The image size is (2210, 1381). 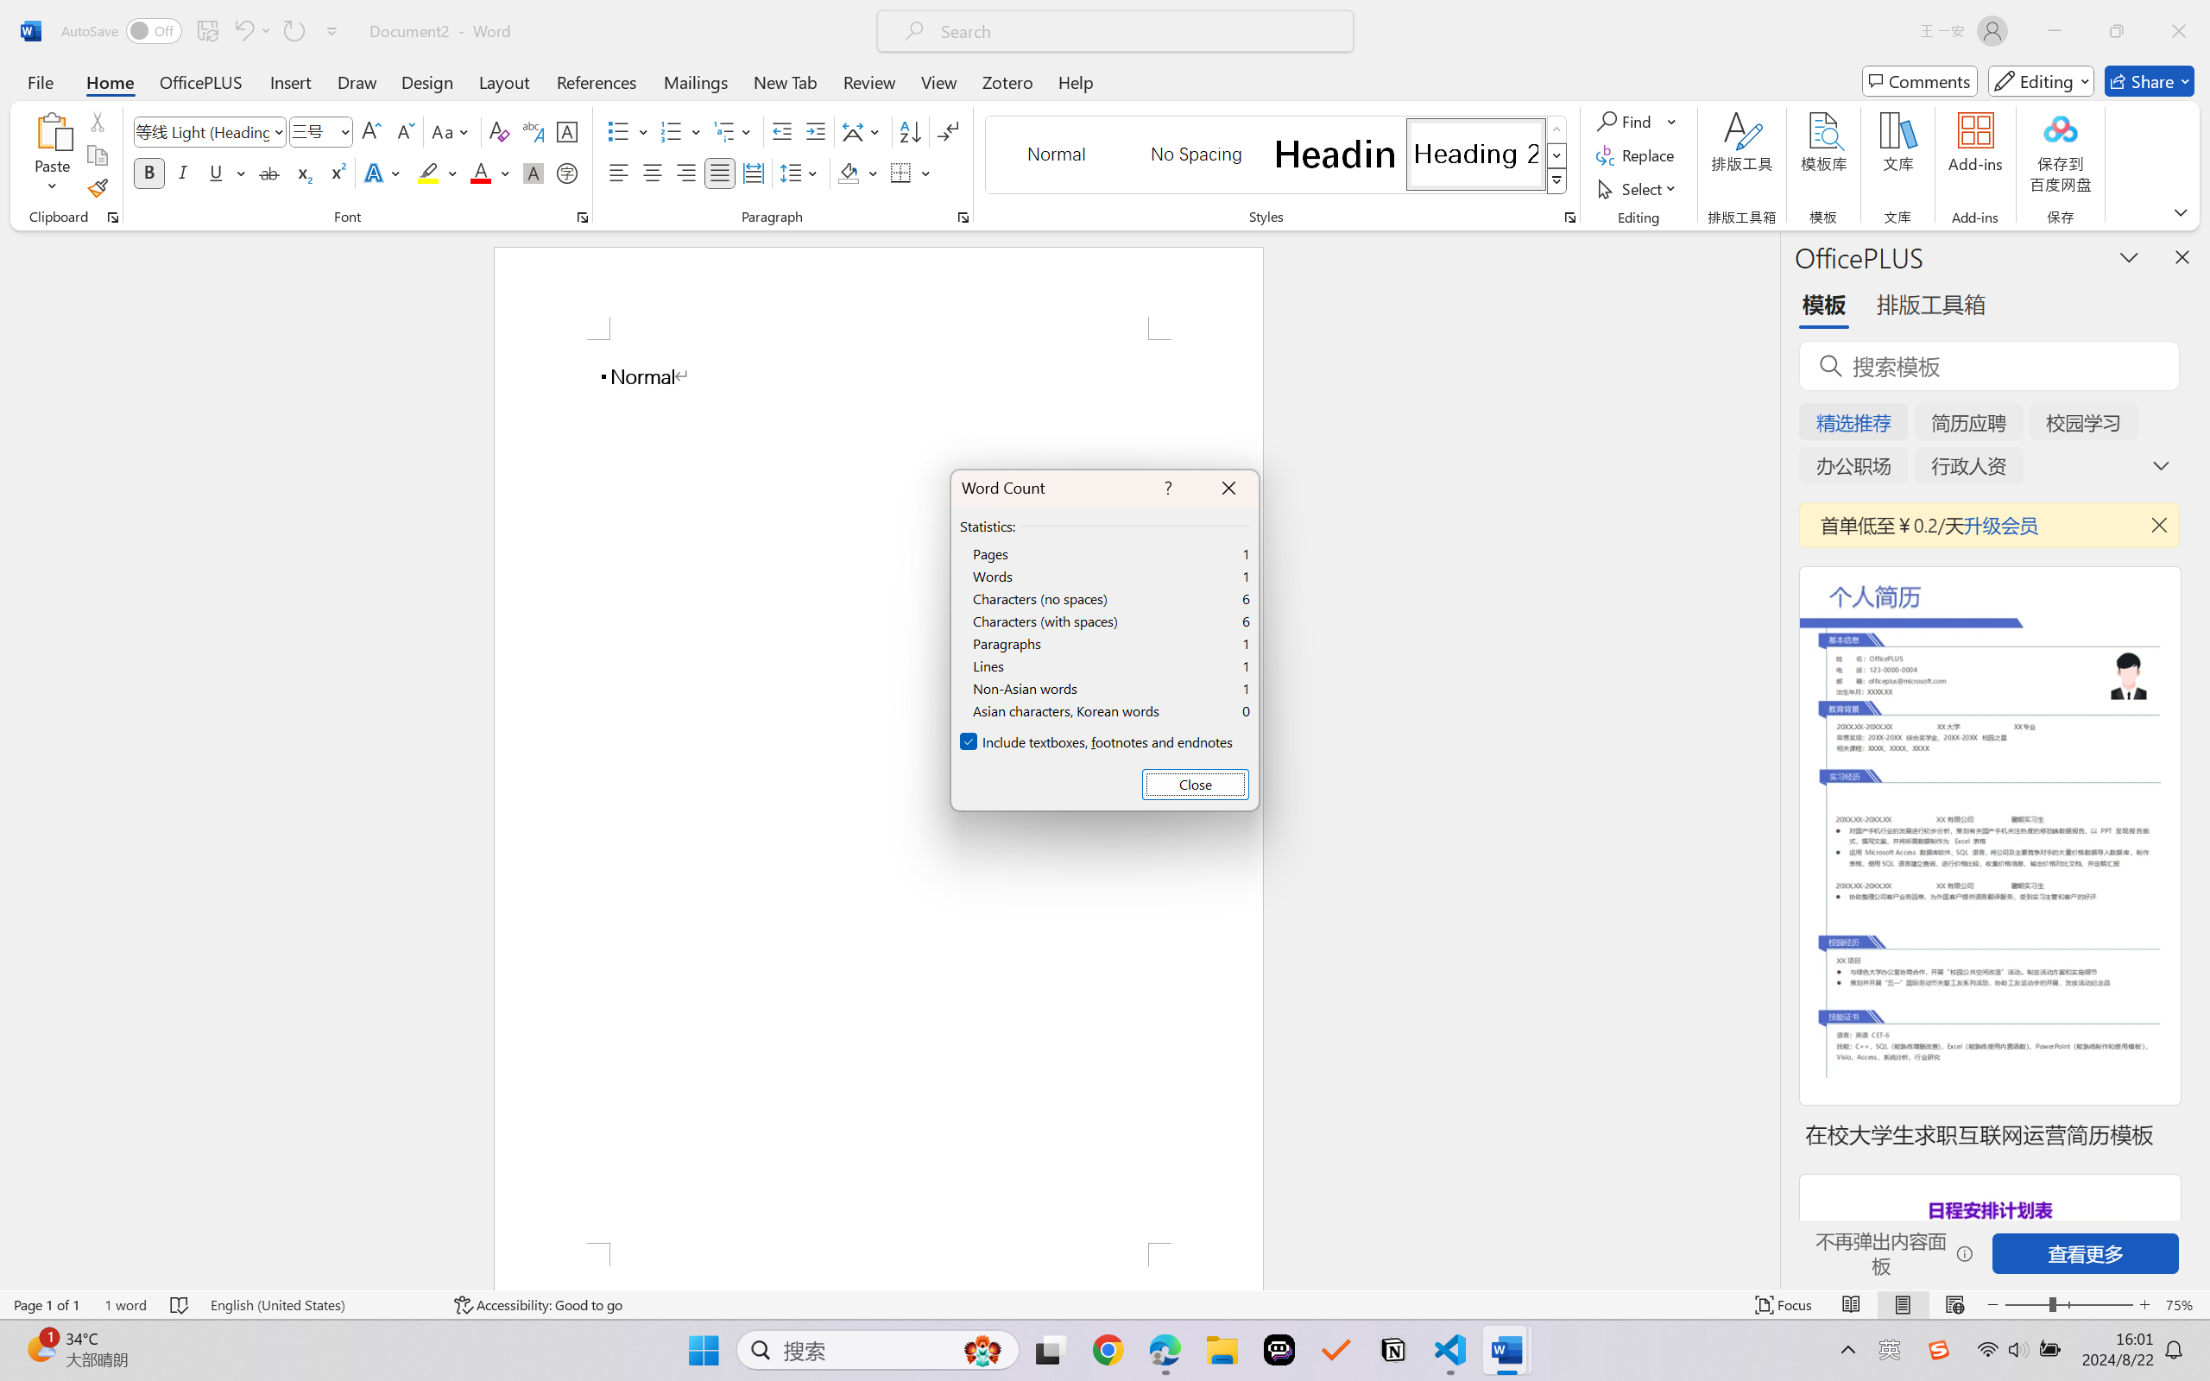 What do you see at coordinates (97, 188) in the screenshot?
I see `Format Painter` at bounding box center [97, 188].